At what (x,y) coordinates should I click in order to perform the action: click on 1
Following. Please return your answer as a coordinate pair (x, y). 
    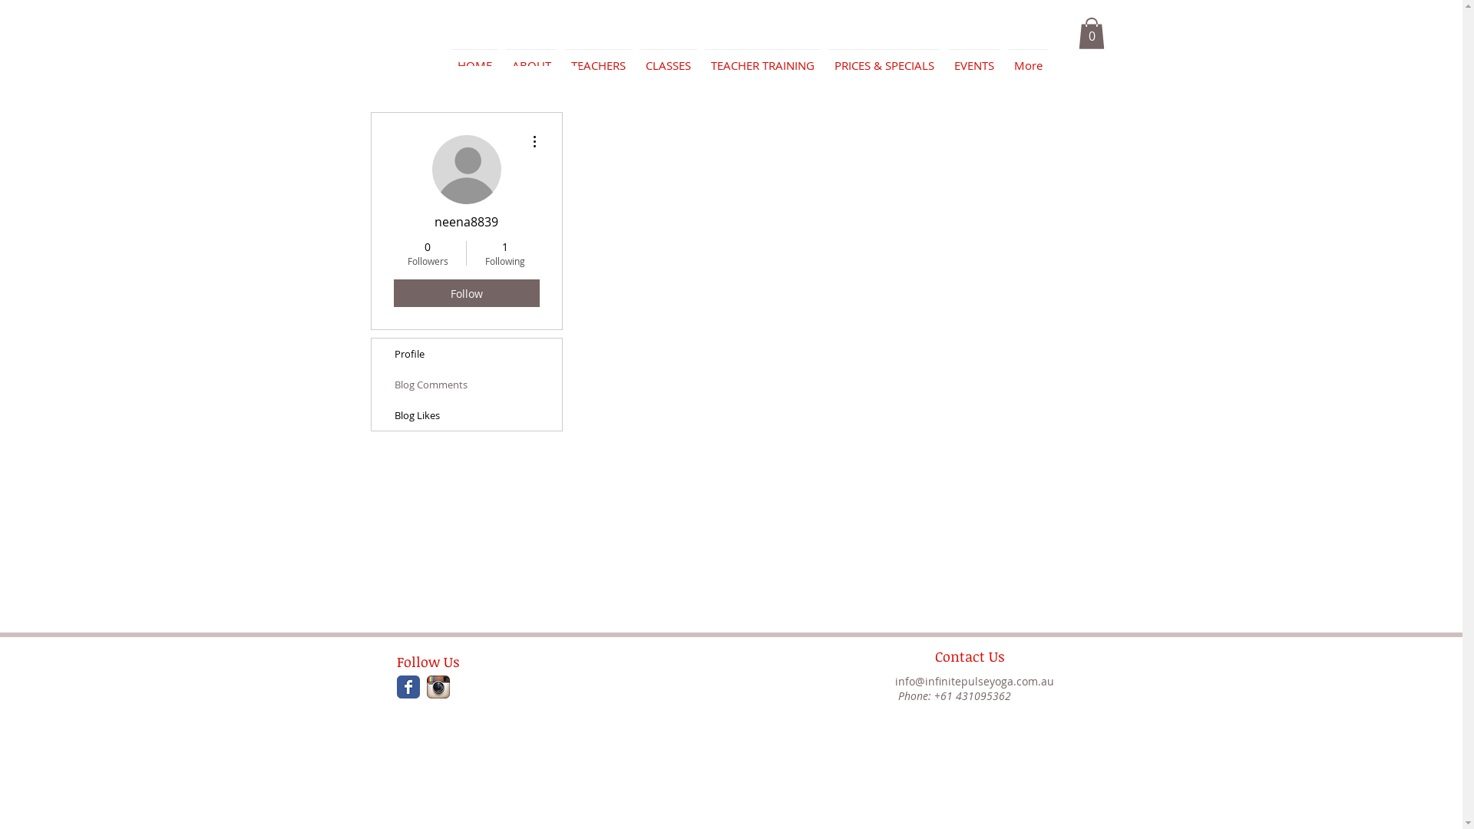
    Looking at the image, I should click on (505, 253).